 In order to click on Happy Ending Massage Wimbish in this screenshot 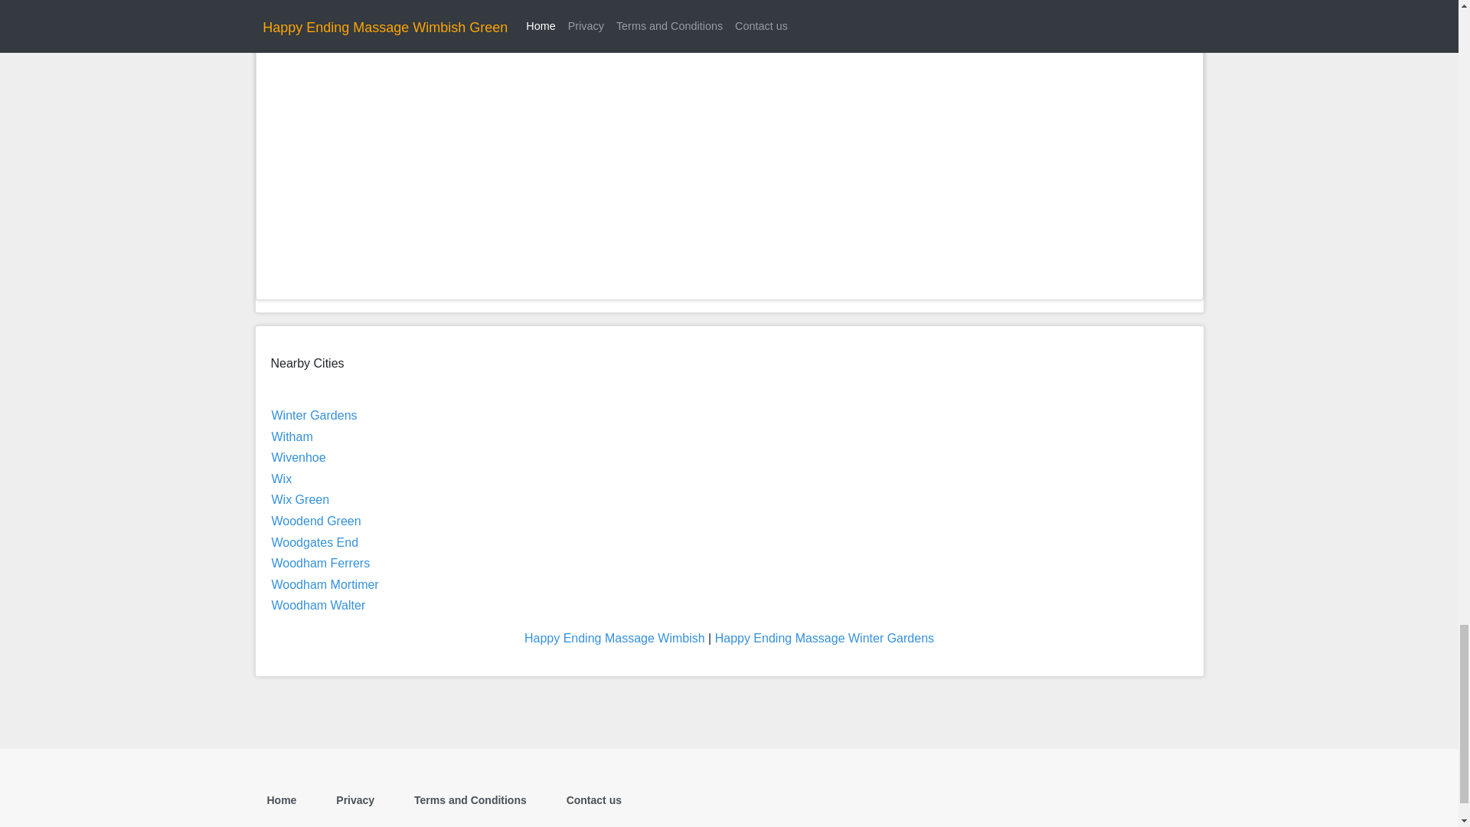, I will do `click(615, 639)`.